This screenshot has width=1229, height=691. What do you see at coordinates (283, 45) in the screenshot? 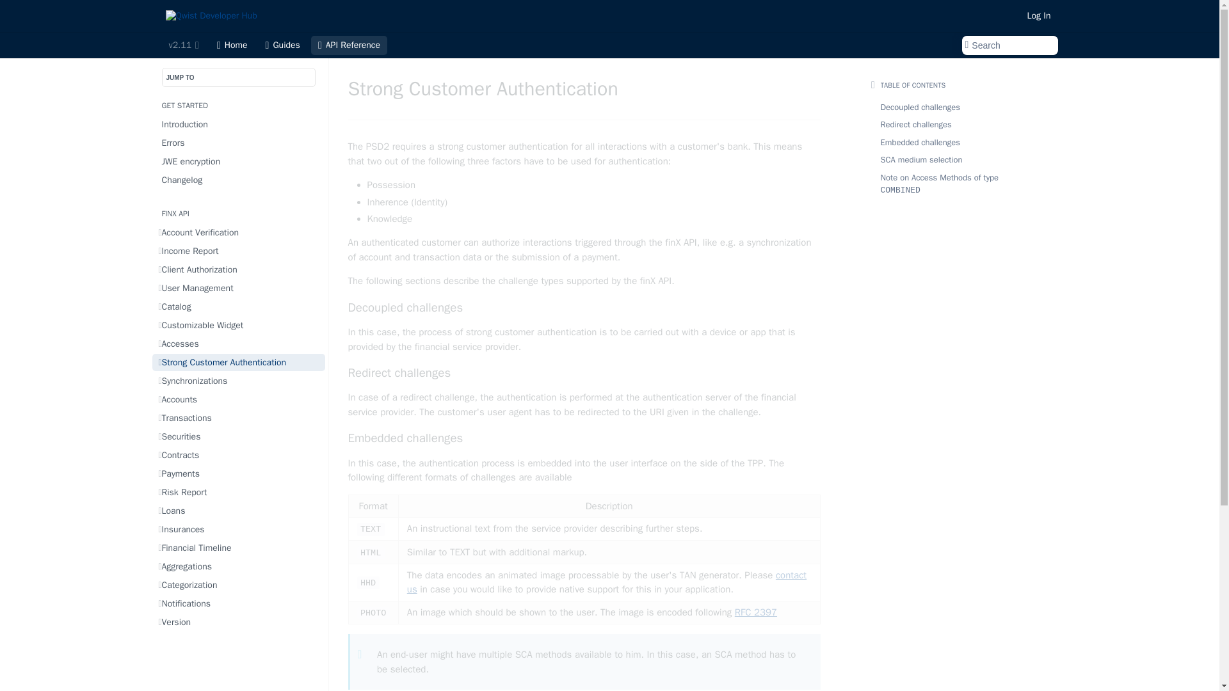
I see `Guides` at bounding box center [283, 45].